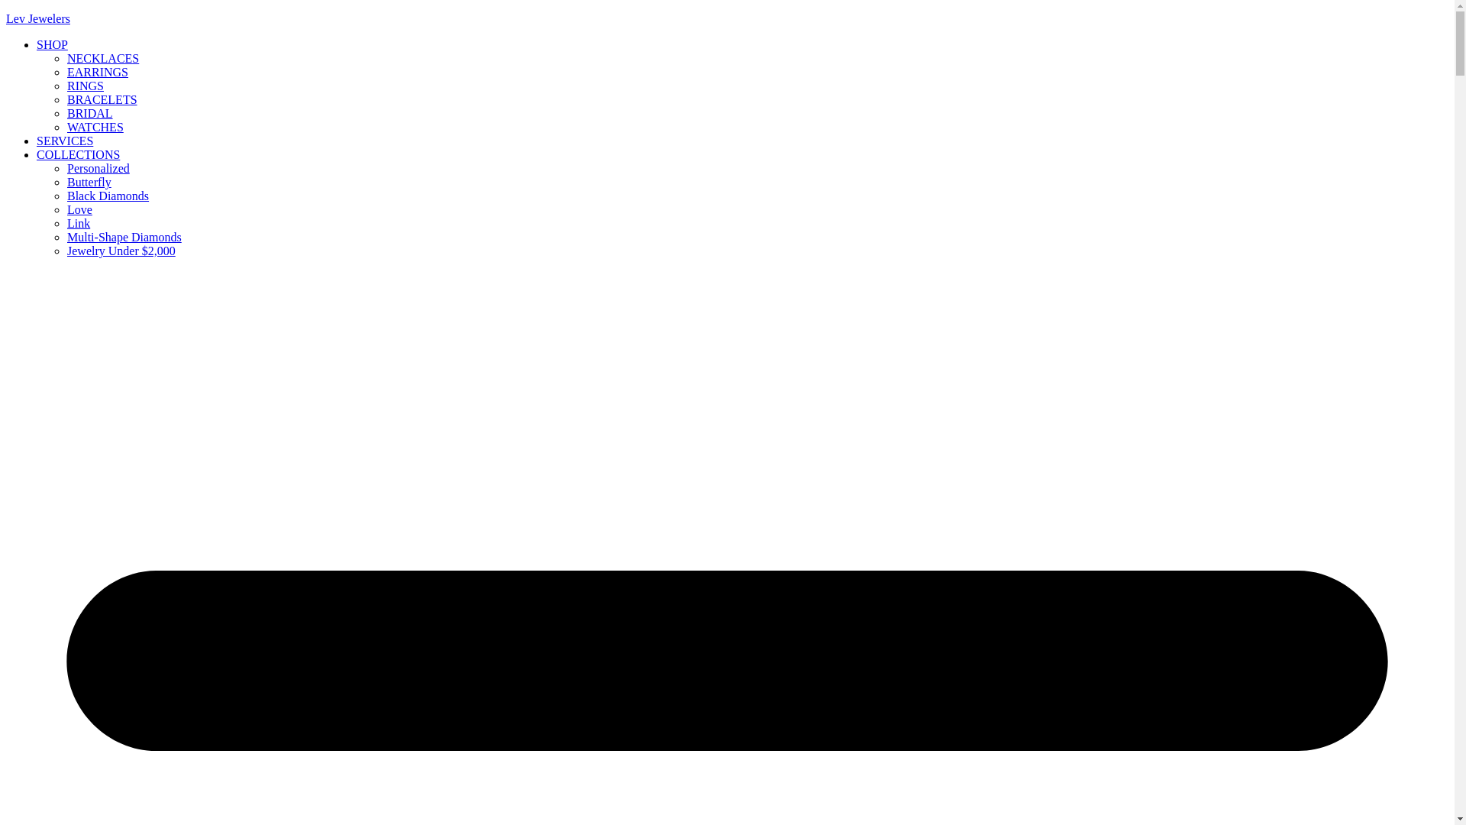  What do you see at coordinates (78, 223) in the screenshot?
I see `Link` at bounding box center [78, 223].